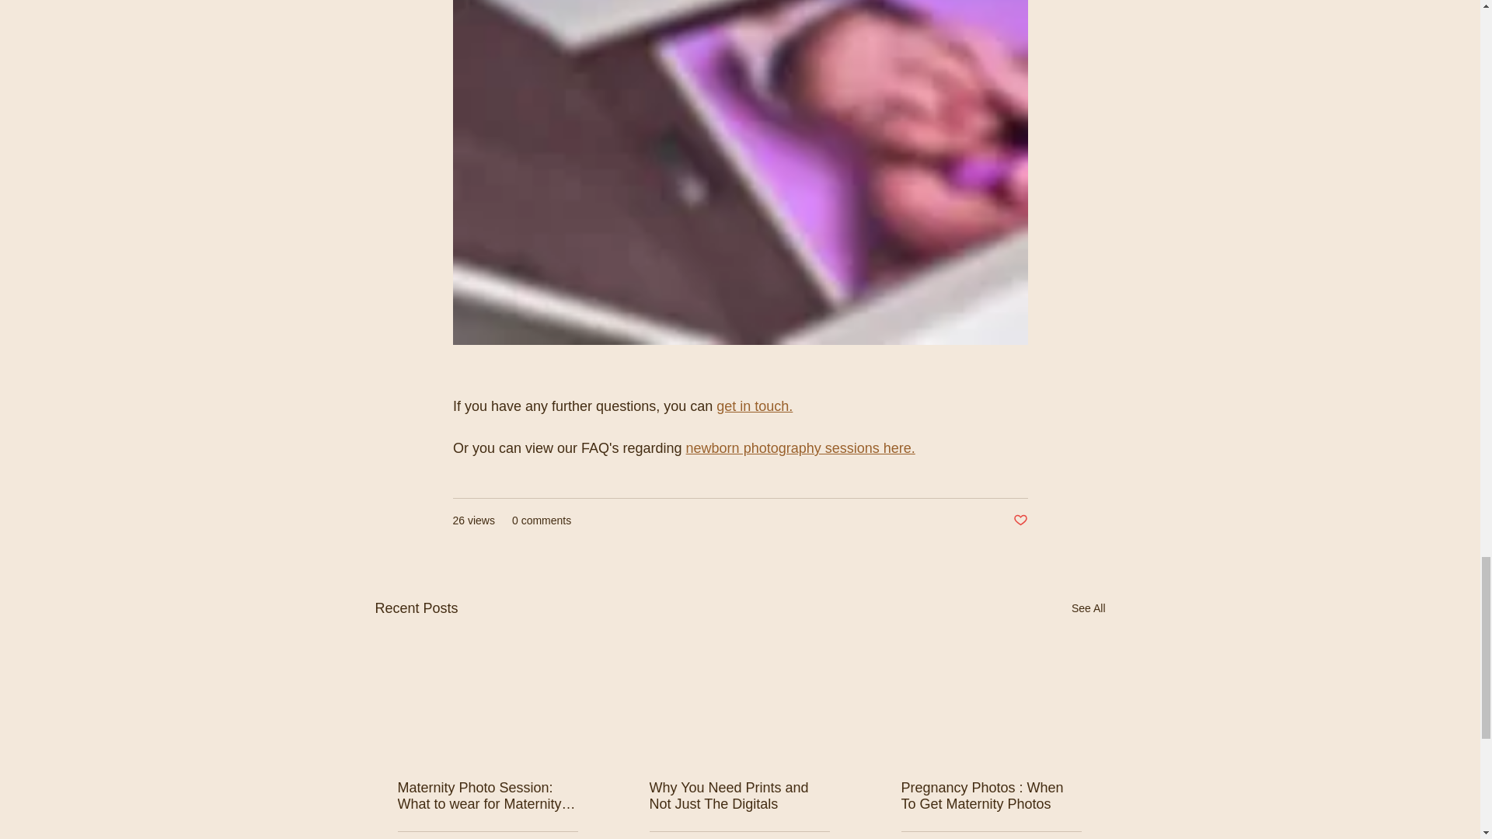 This screenshot has width=1492, height=839. What do you see at coordinates (992, 796) in the screenshot?
I see `Pregnancy Photos : When To Get Maternity Photos` at bounding box center [992, 796].